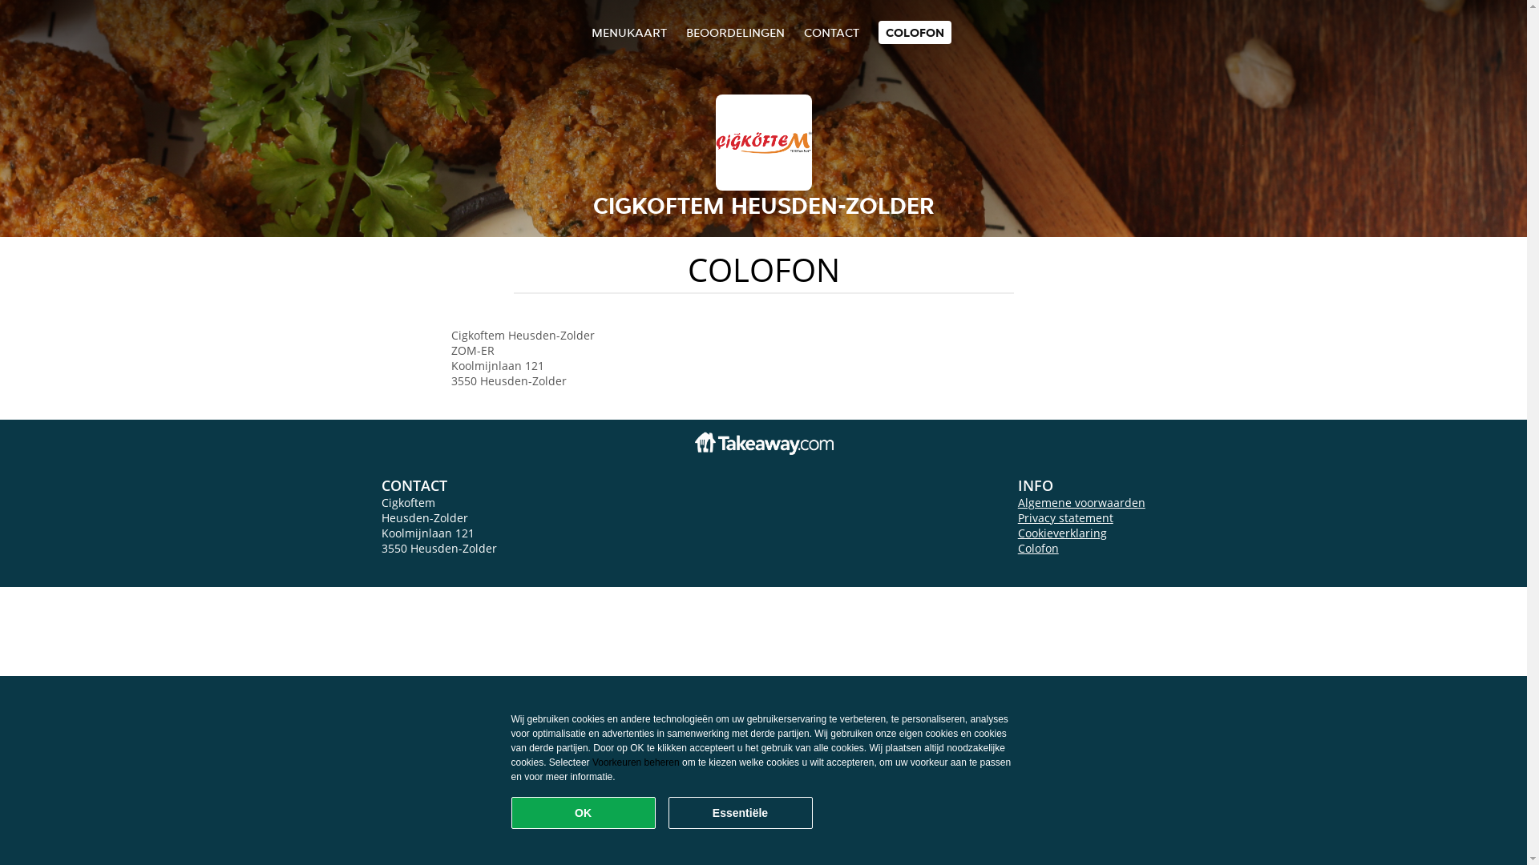  Describe the element at coordinates (831, 32) in the screenshot. I see `CONTACT` at that location.